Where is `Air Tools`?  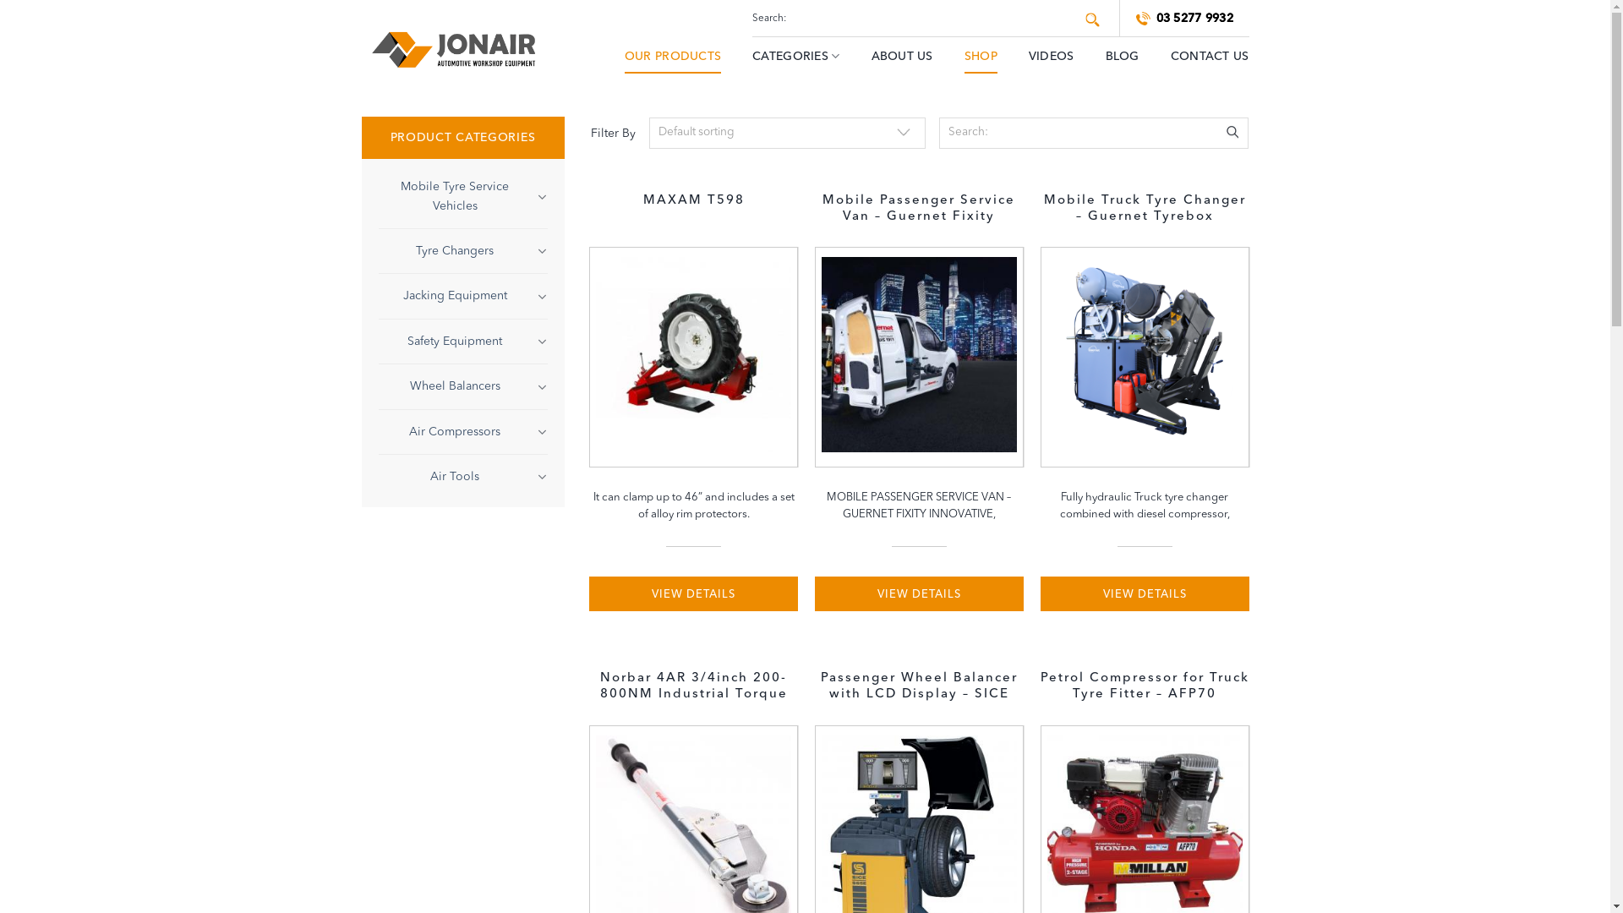 Air Tools is located at coordinates (455, 477).